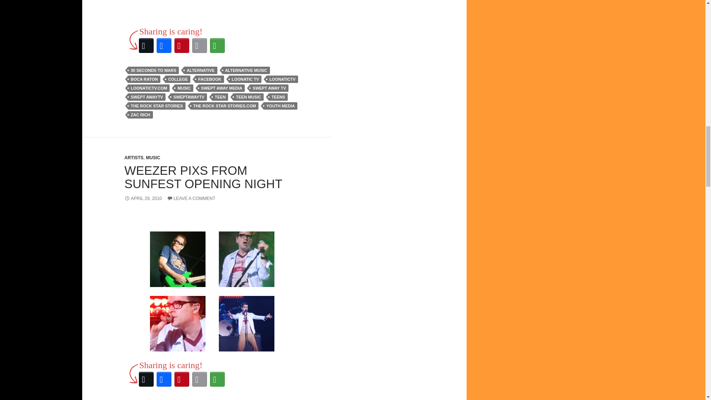 Image resolution: width=711 pixels, height=400 pixels. I want to click on Email This, so click(199, 45).